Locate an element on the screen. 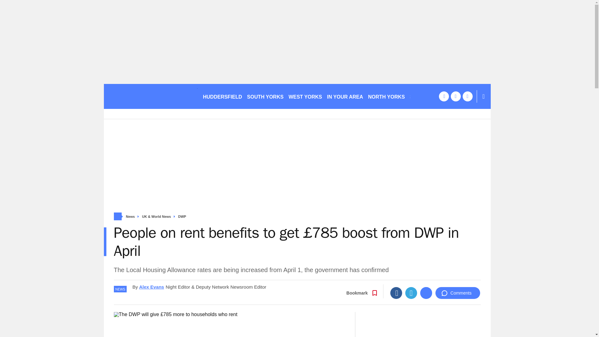 Image resolution: width=599 pixels, height=337 pixels. huddersfieldexaminer is located at coordinates (150, 96).